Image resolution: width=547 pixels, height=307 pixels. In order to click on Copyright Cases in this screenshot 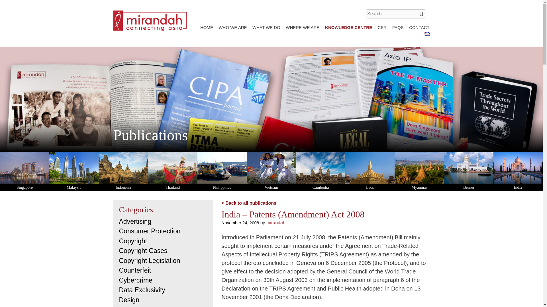, I will do `click(143, 251)`.